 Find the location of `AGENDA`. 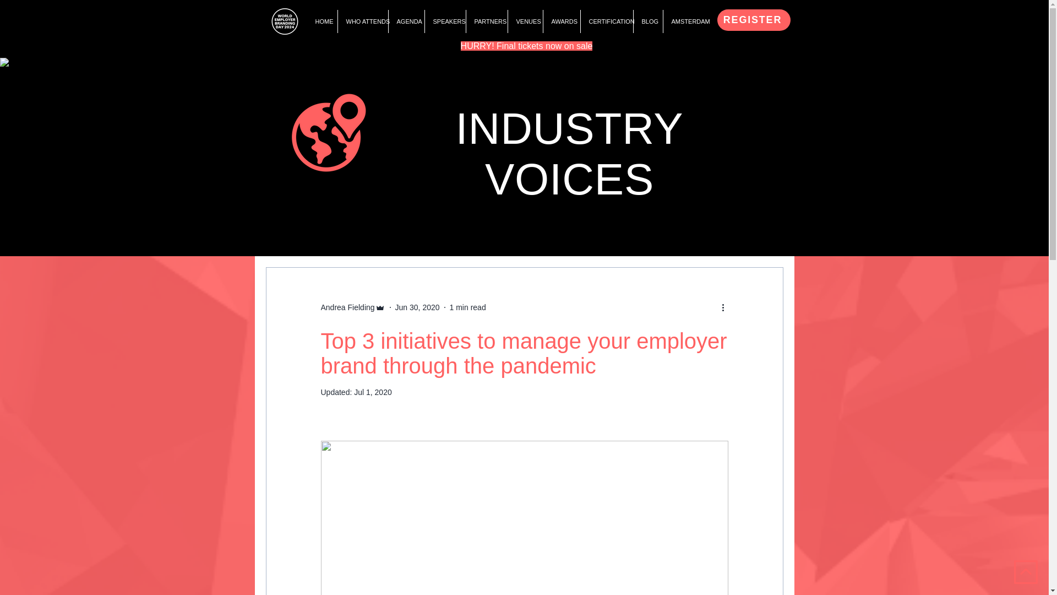

AGENDA is located at coordinates (405, 21).